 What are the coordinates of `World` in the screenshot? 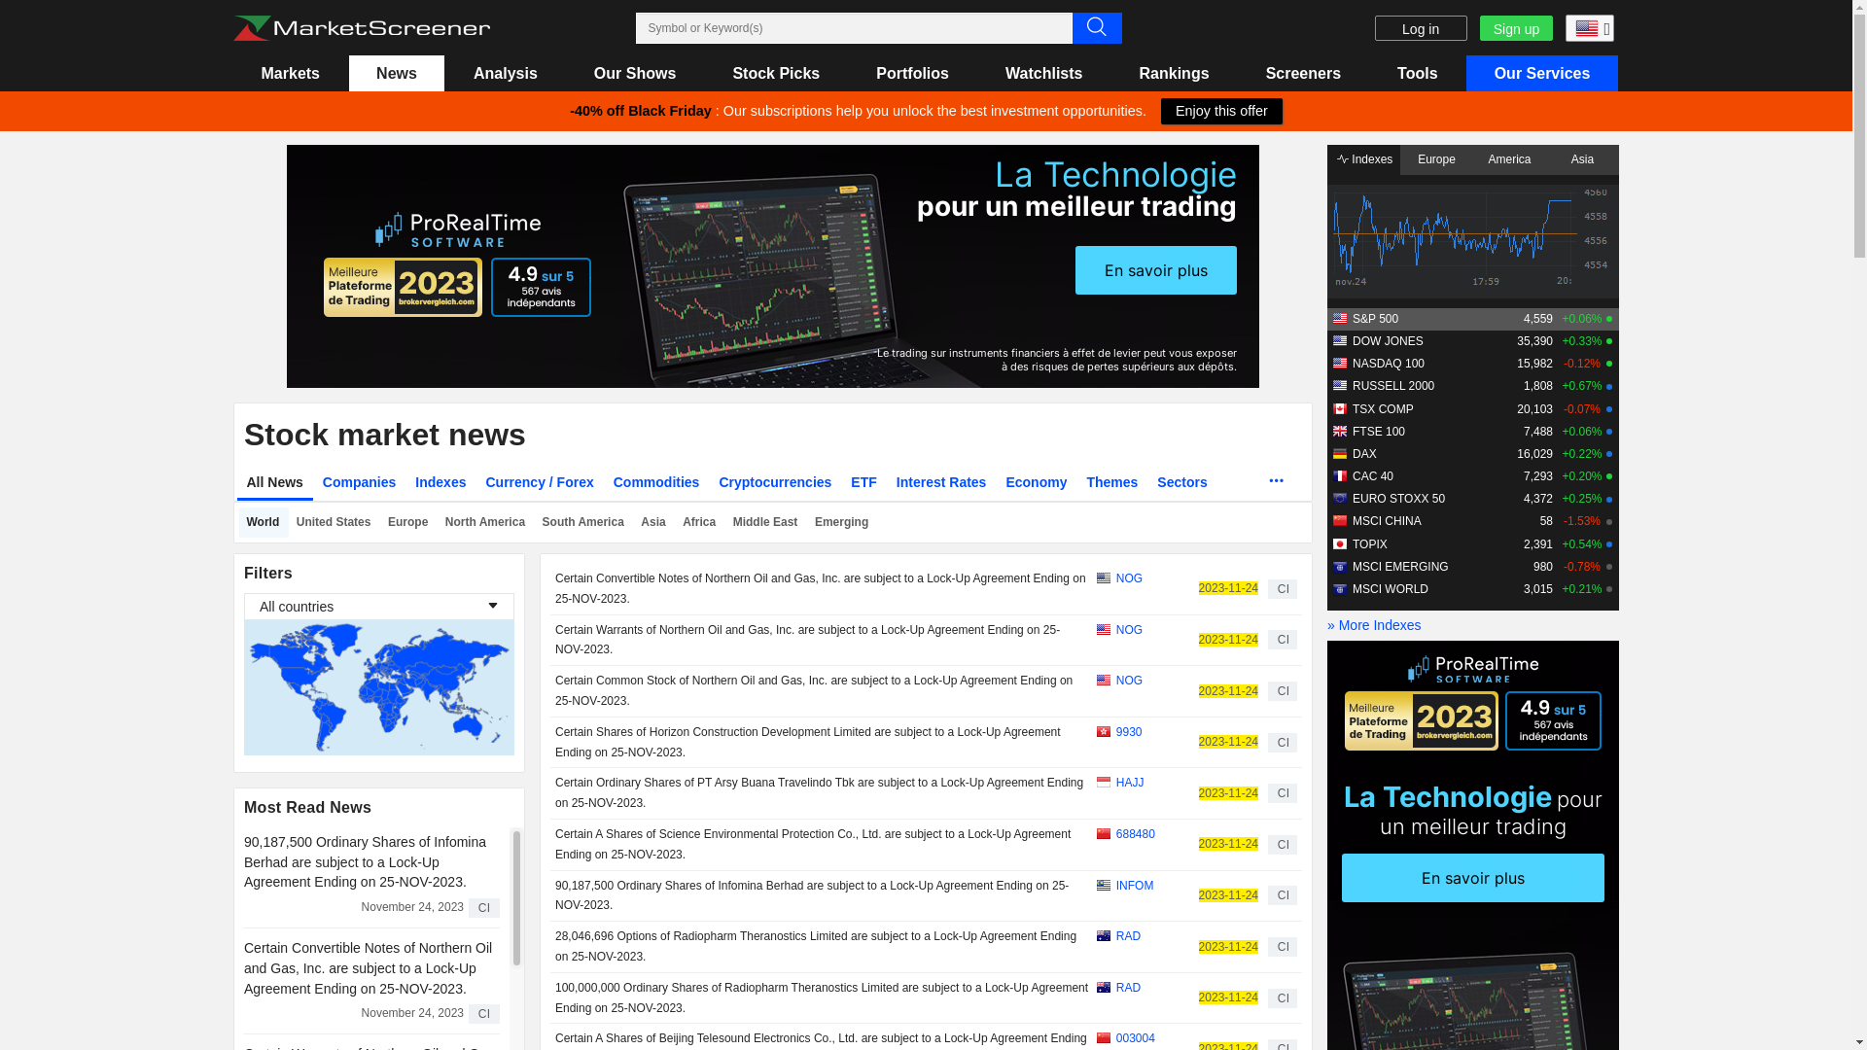 It's located at (264, 523).